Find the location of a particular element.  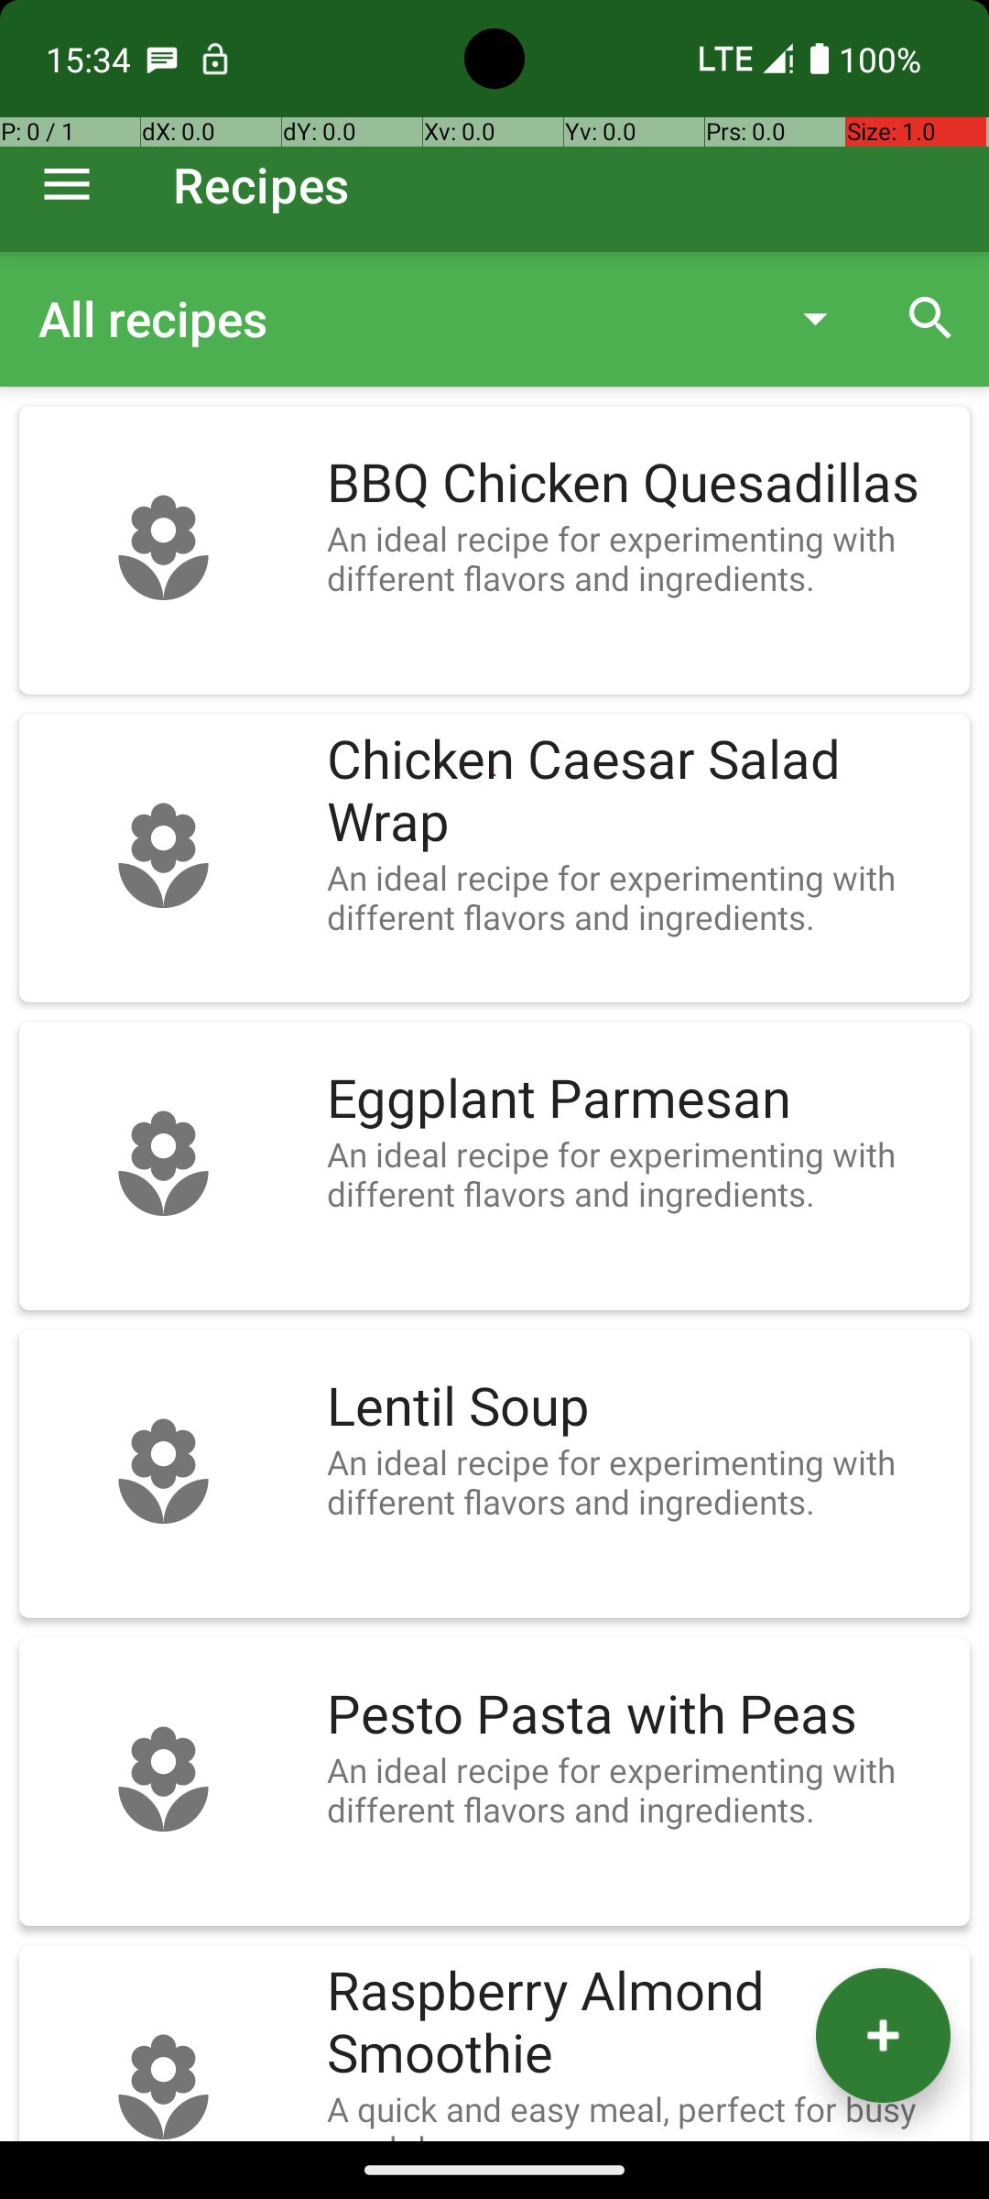

Pesto Pasta with Peas is located at coordinates (639, 1715).